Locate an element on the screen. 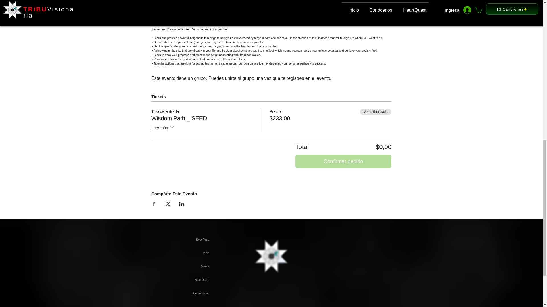  Confirmar pedido is located at coordinates (343, 161).